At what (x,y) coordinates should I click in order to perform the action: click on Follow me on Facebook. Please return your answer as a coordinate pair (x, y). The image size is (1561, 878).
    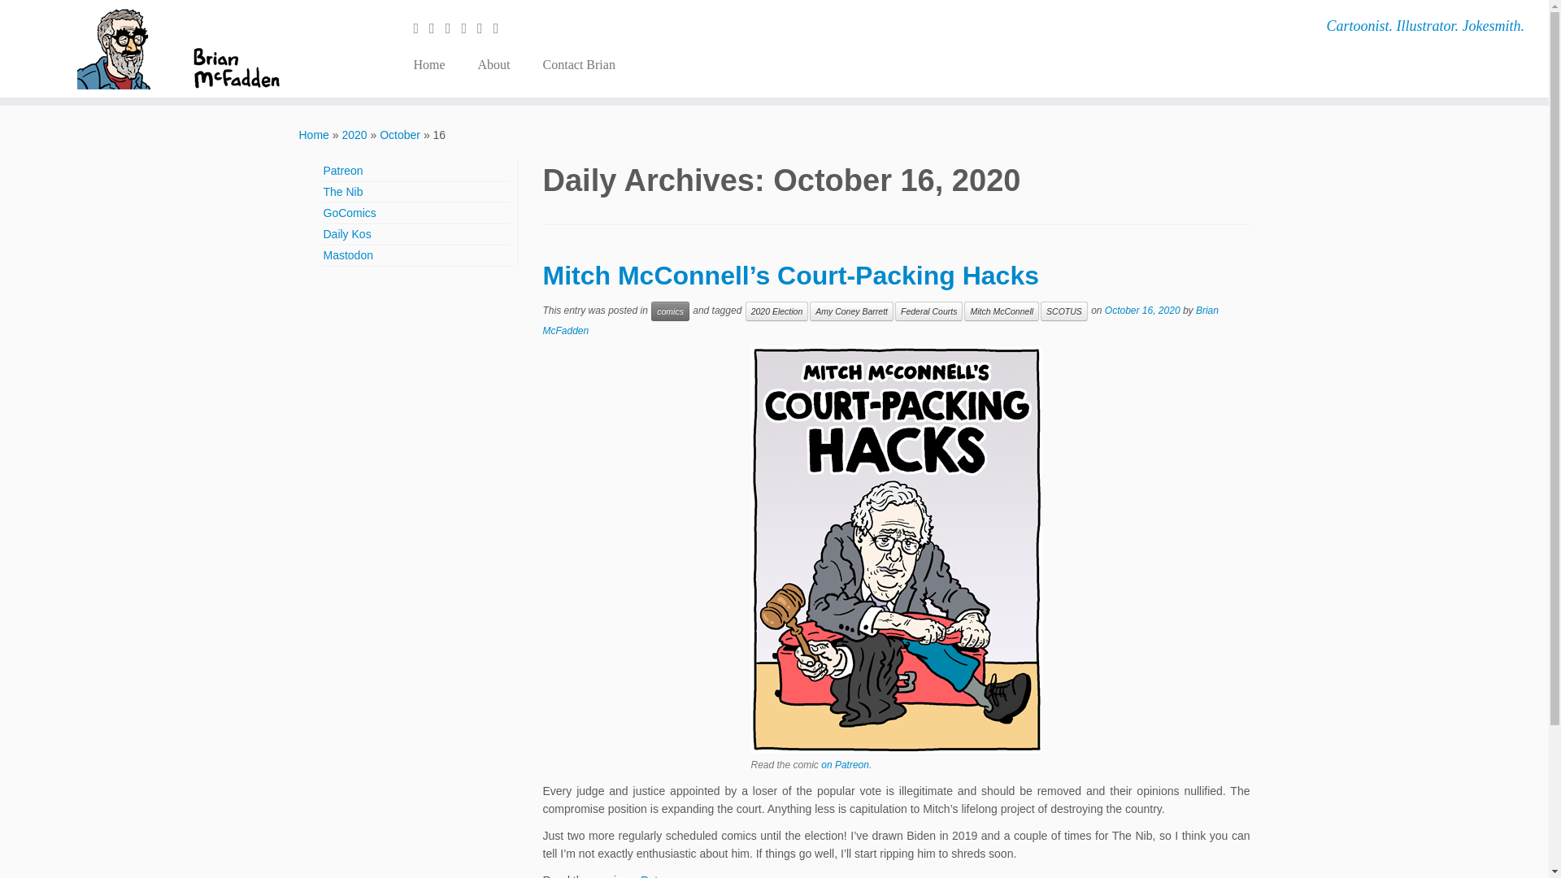
    Looking at the image, I should click on (454, 28).